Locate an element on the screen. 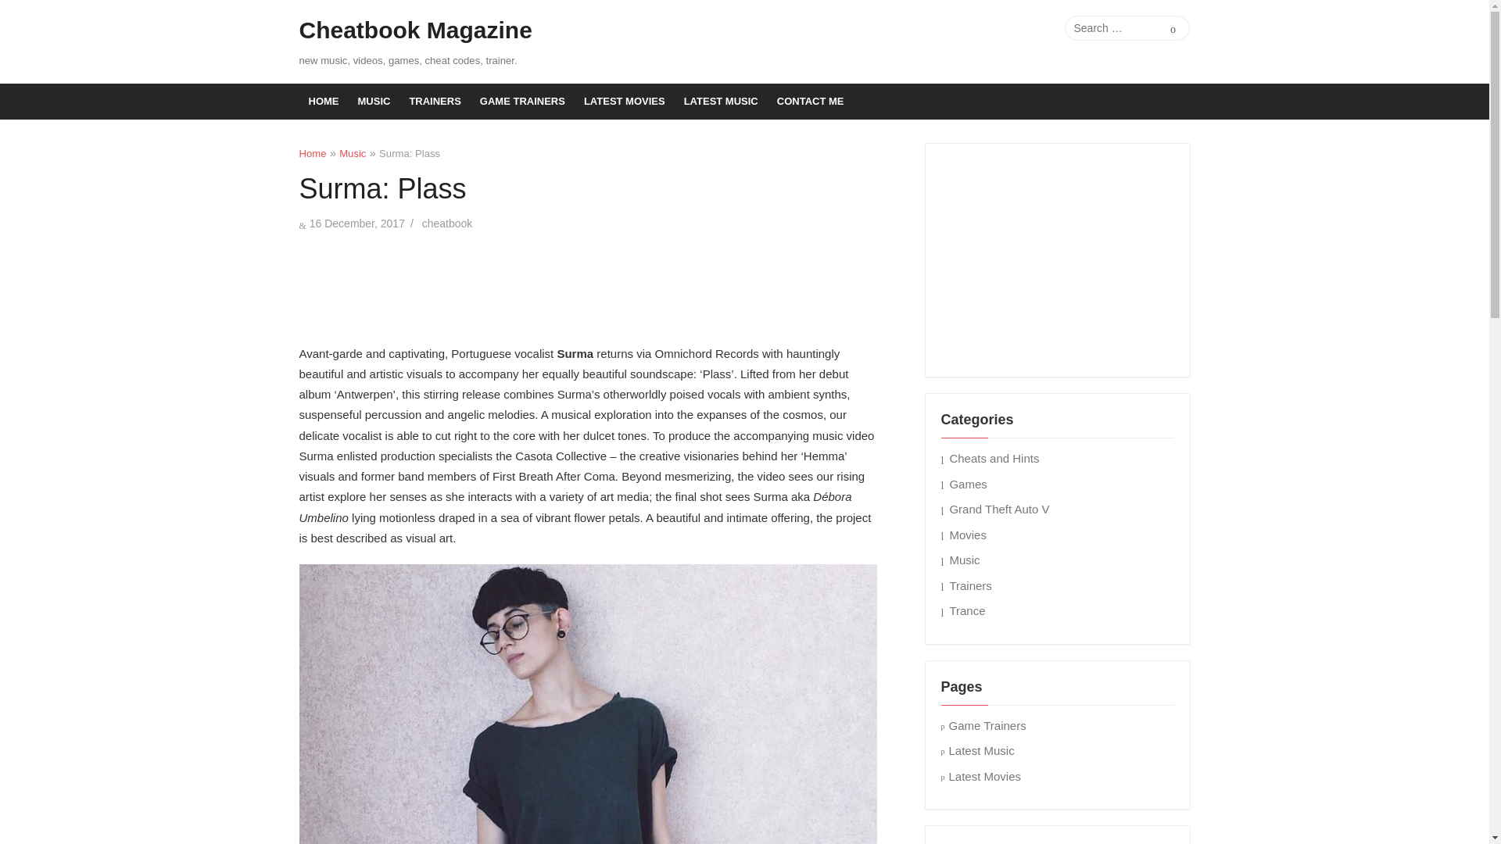  Advertisement is located at coordinates (1058, 256).